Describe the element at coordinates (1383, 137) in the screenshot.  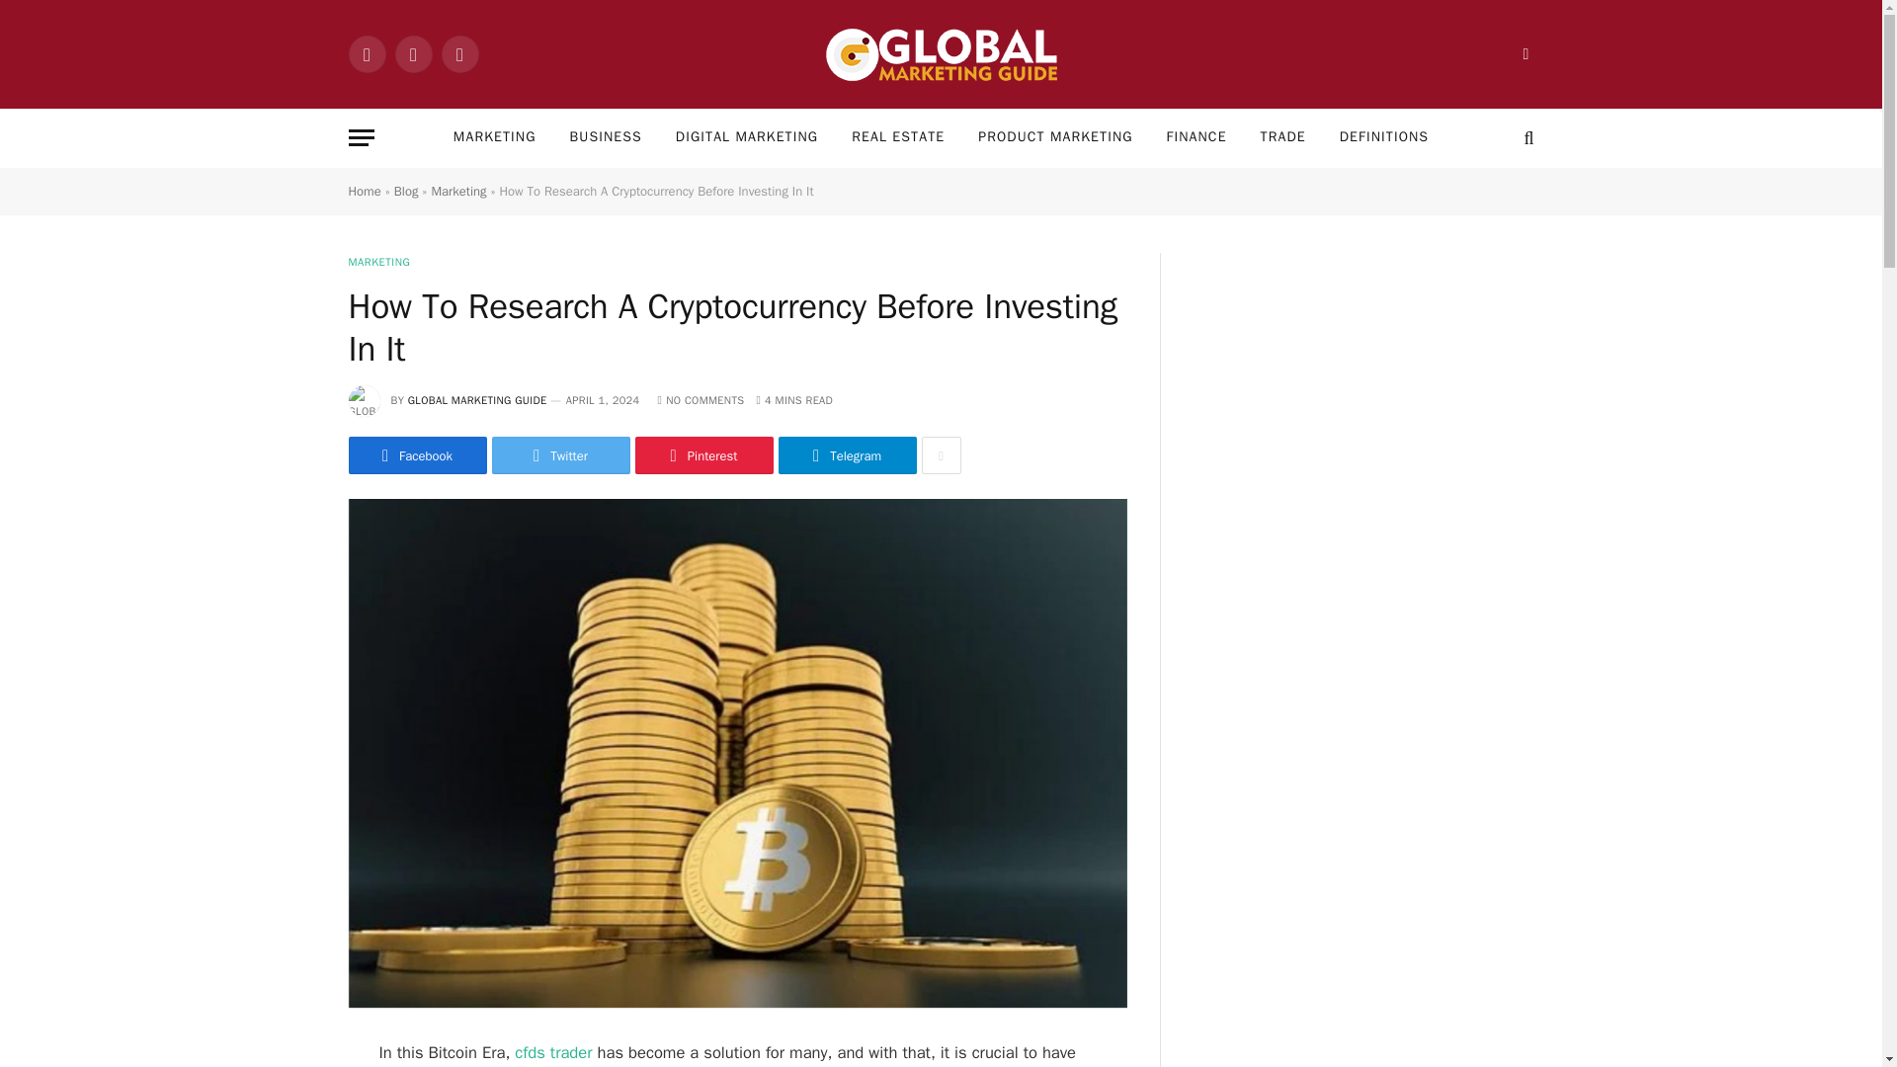
I see `DEFINITIONS` at that location.